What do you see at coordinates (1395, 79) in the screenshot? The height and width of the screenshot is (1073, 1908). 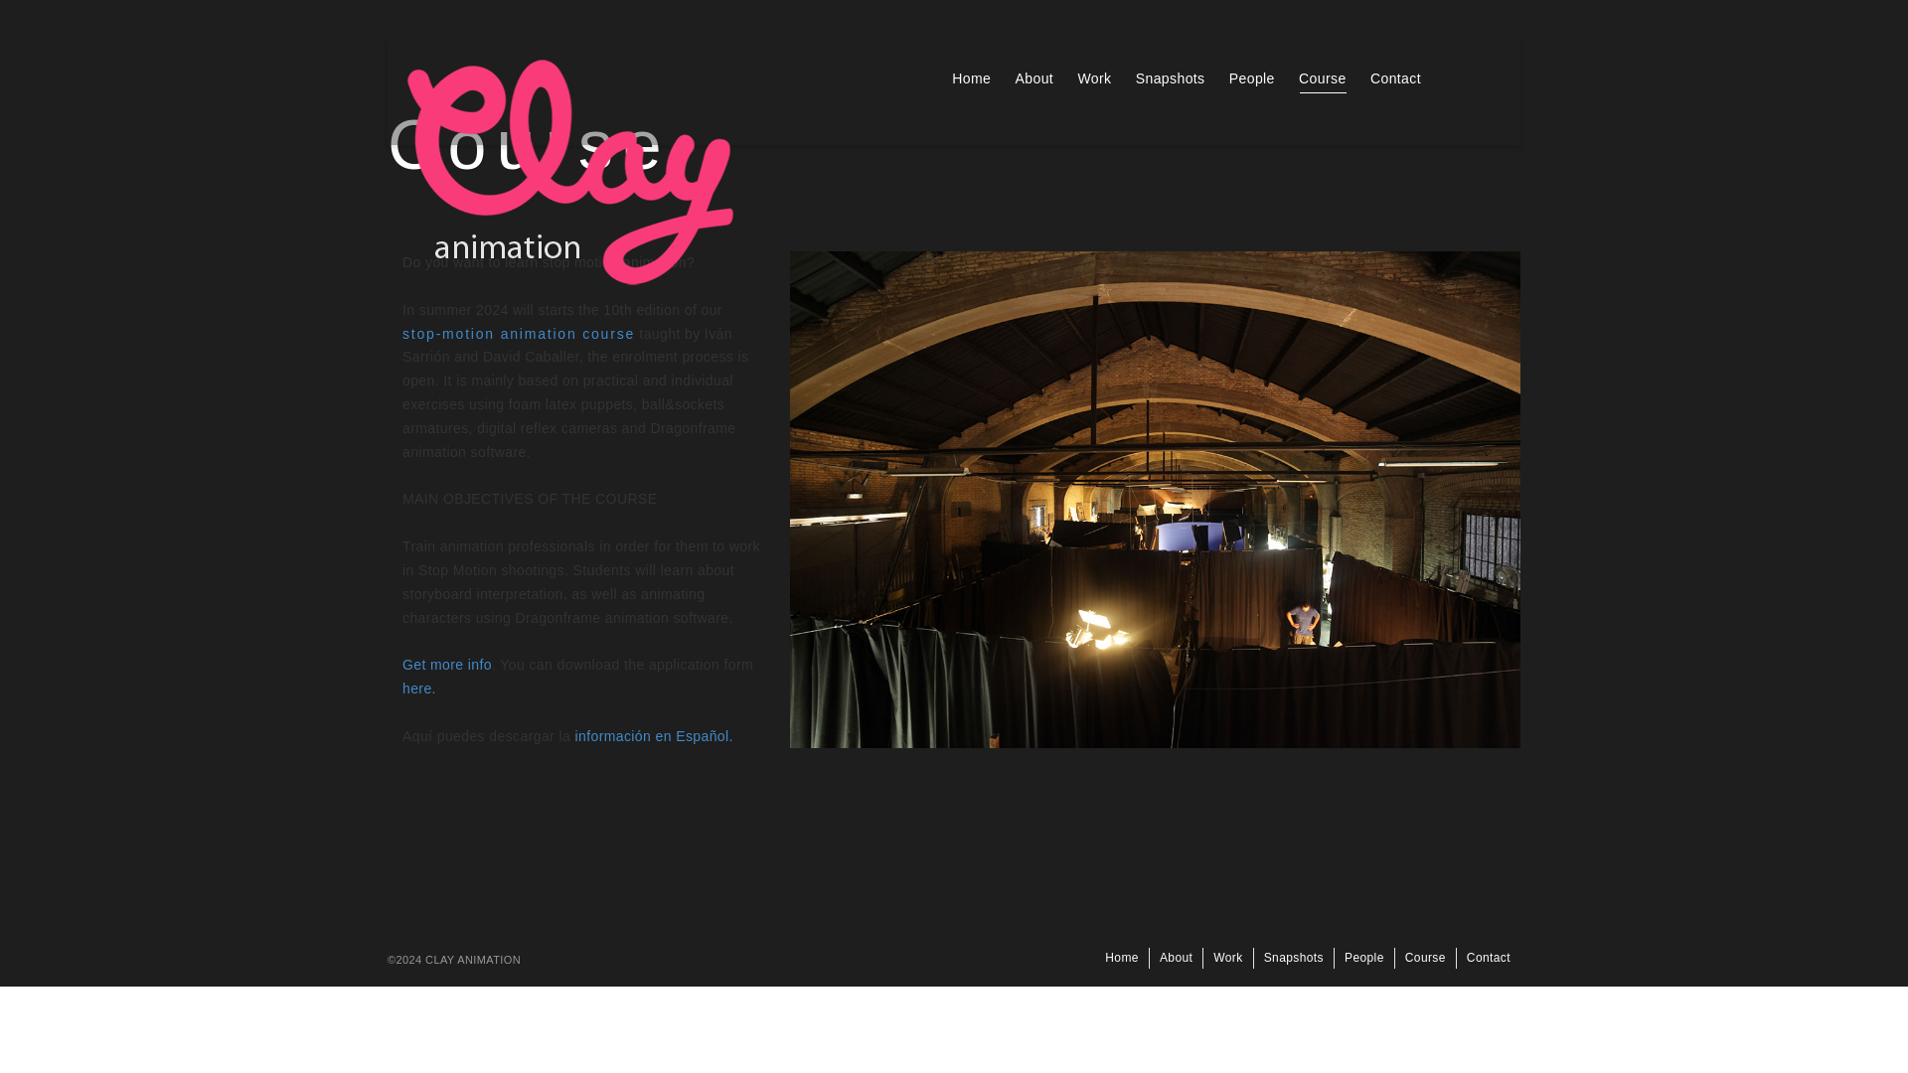 I see `Contact` at bounding box center [1395, 79].